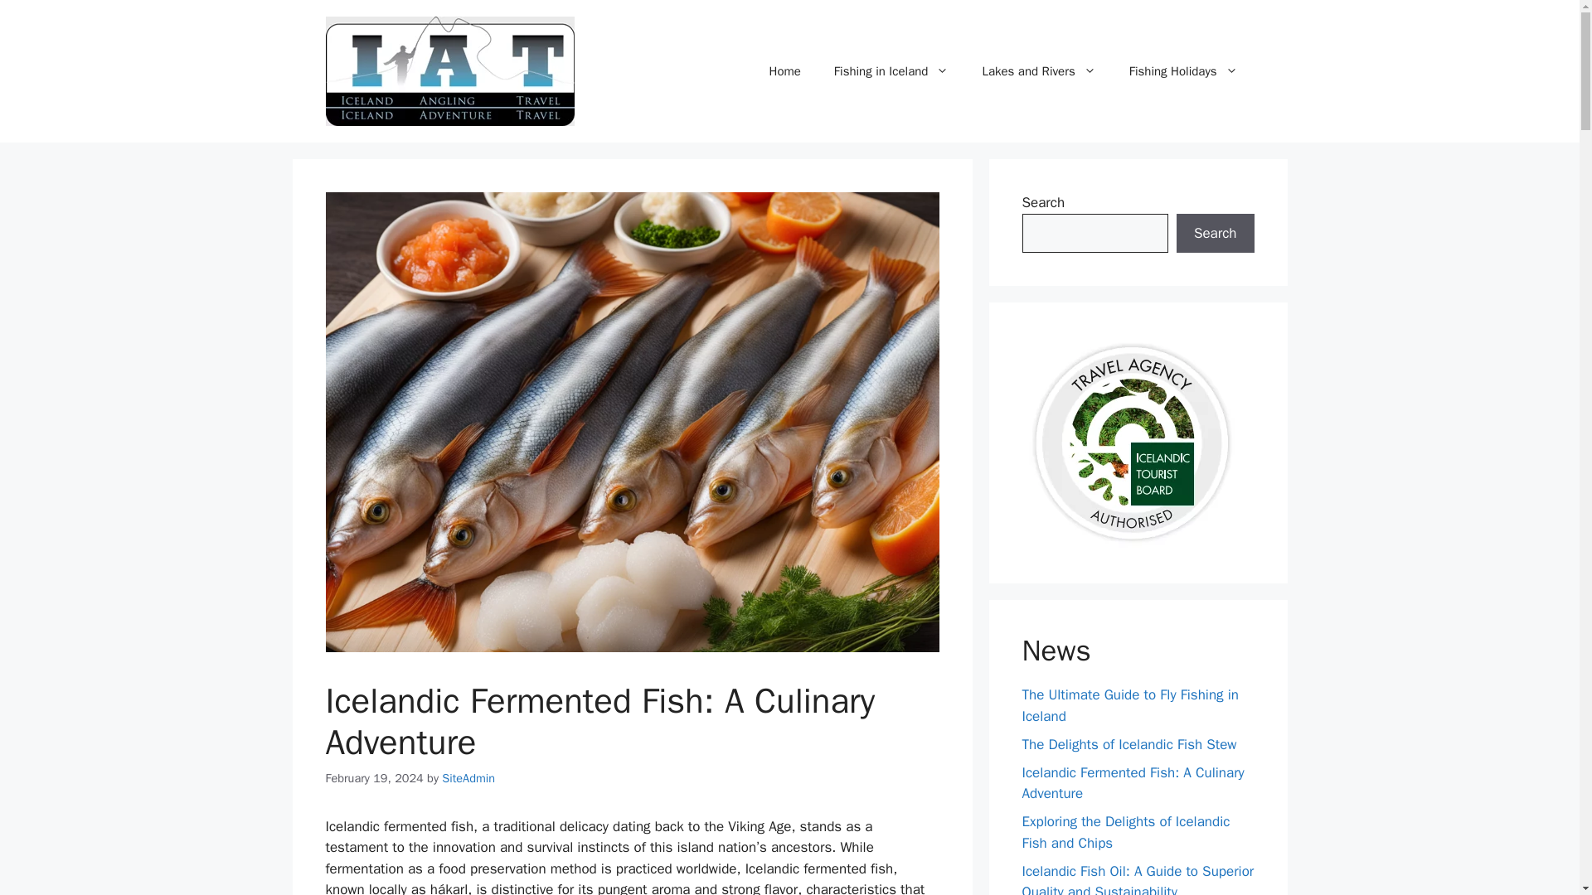  What do you see at coordinates (1183, 71) in the screenshot?
I see `Fishing Holidays` at bounding box center [1183, 71].